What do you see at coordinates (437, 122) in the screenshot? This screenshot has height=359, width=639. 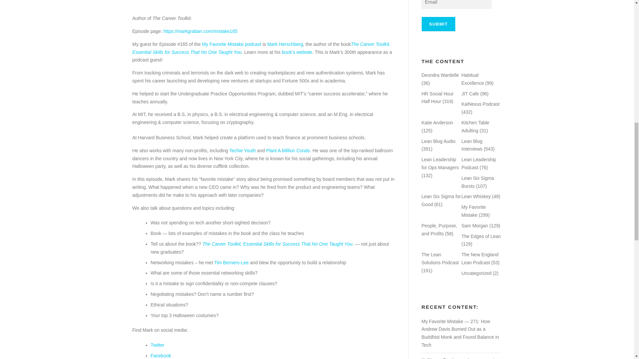 I see `Katie Anderson` at bounding box center [437, 122].